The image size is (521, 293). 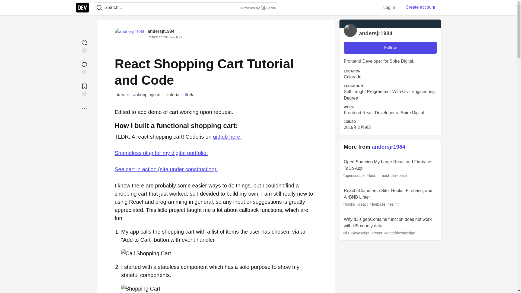 I want to click on github here., so click(x=227, y=137).